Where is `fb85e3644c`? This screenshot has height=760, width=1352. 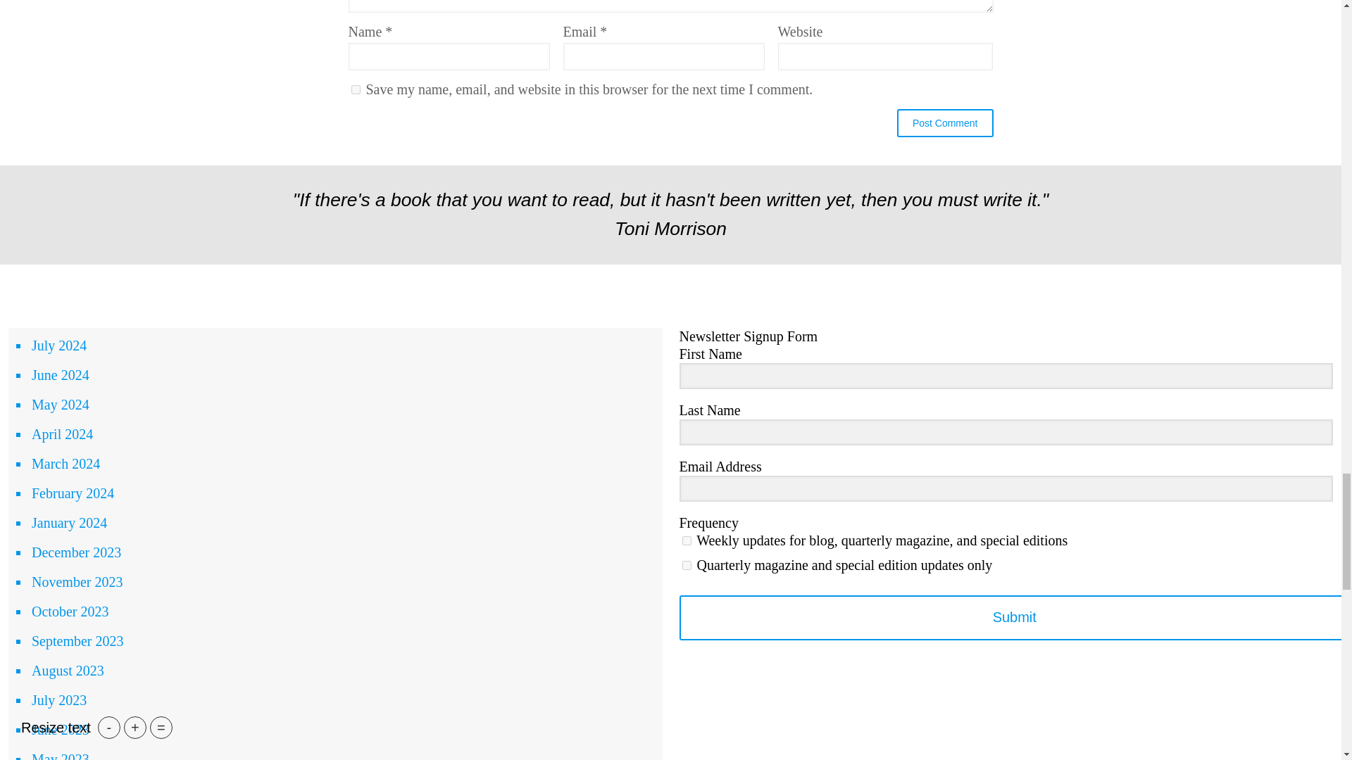
fb85e3644c is located at coordinates (686, 566).